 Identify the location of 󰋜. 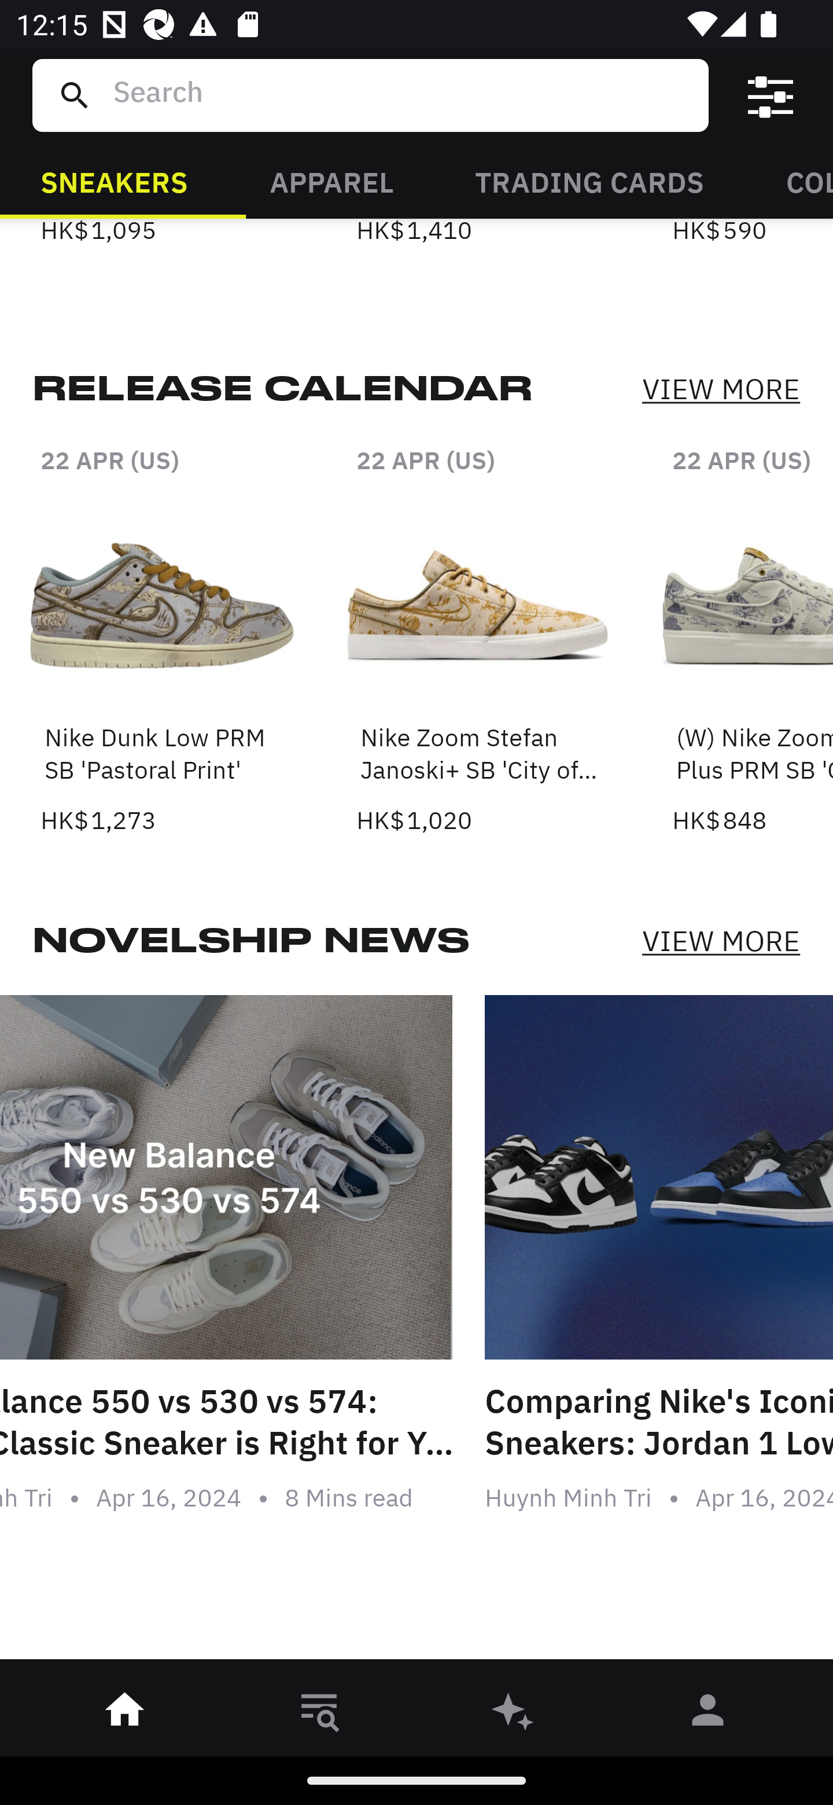
(125, 1714).